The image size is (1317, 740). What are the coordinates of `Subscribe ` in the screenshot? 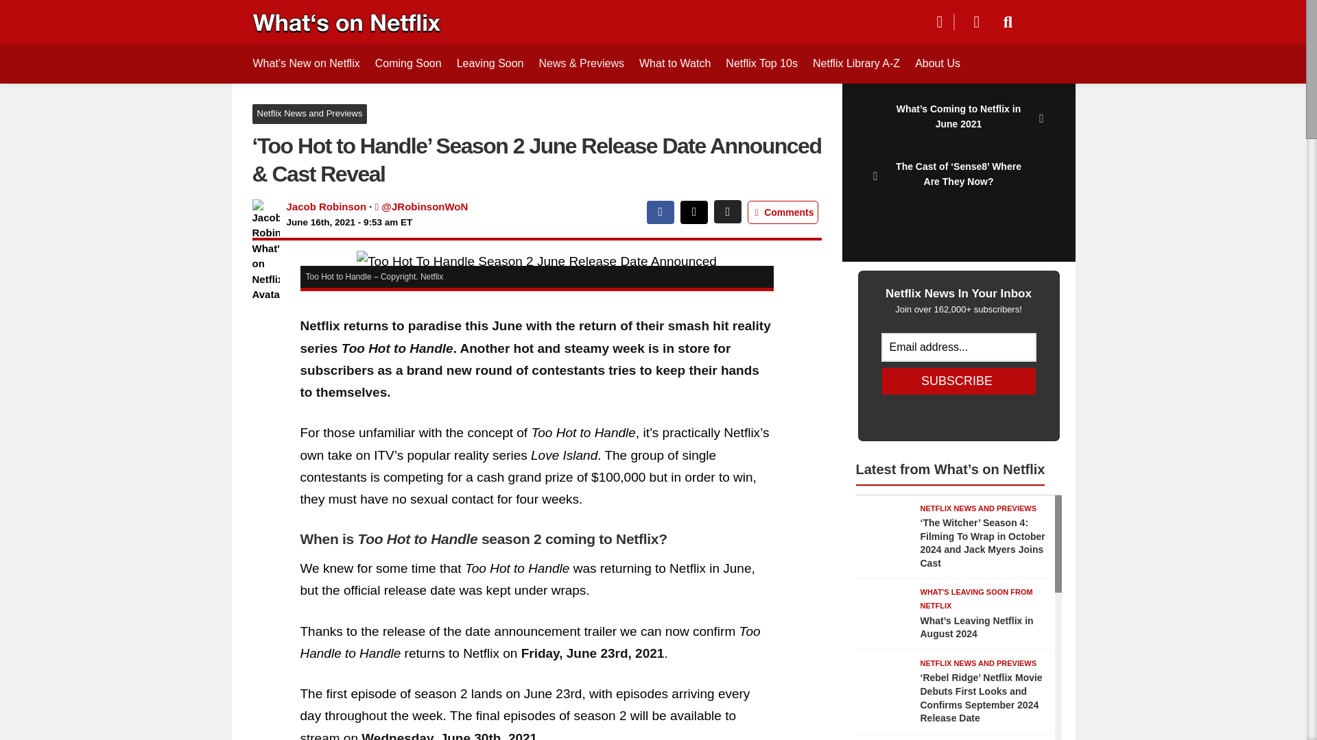 It's located at (959, 381).